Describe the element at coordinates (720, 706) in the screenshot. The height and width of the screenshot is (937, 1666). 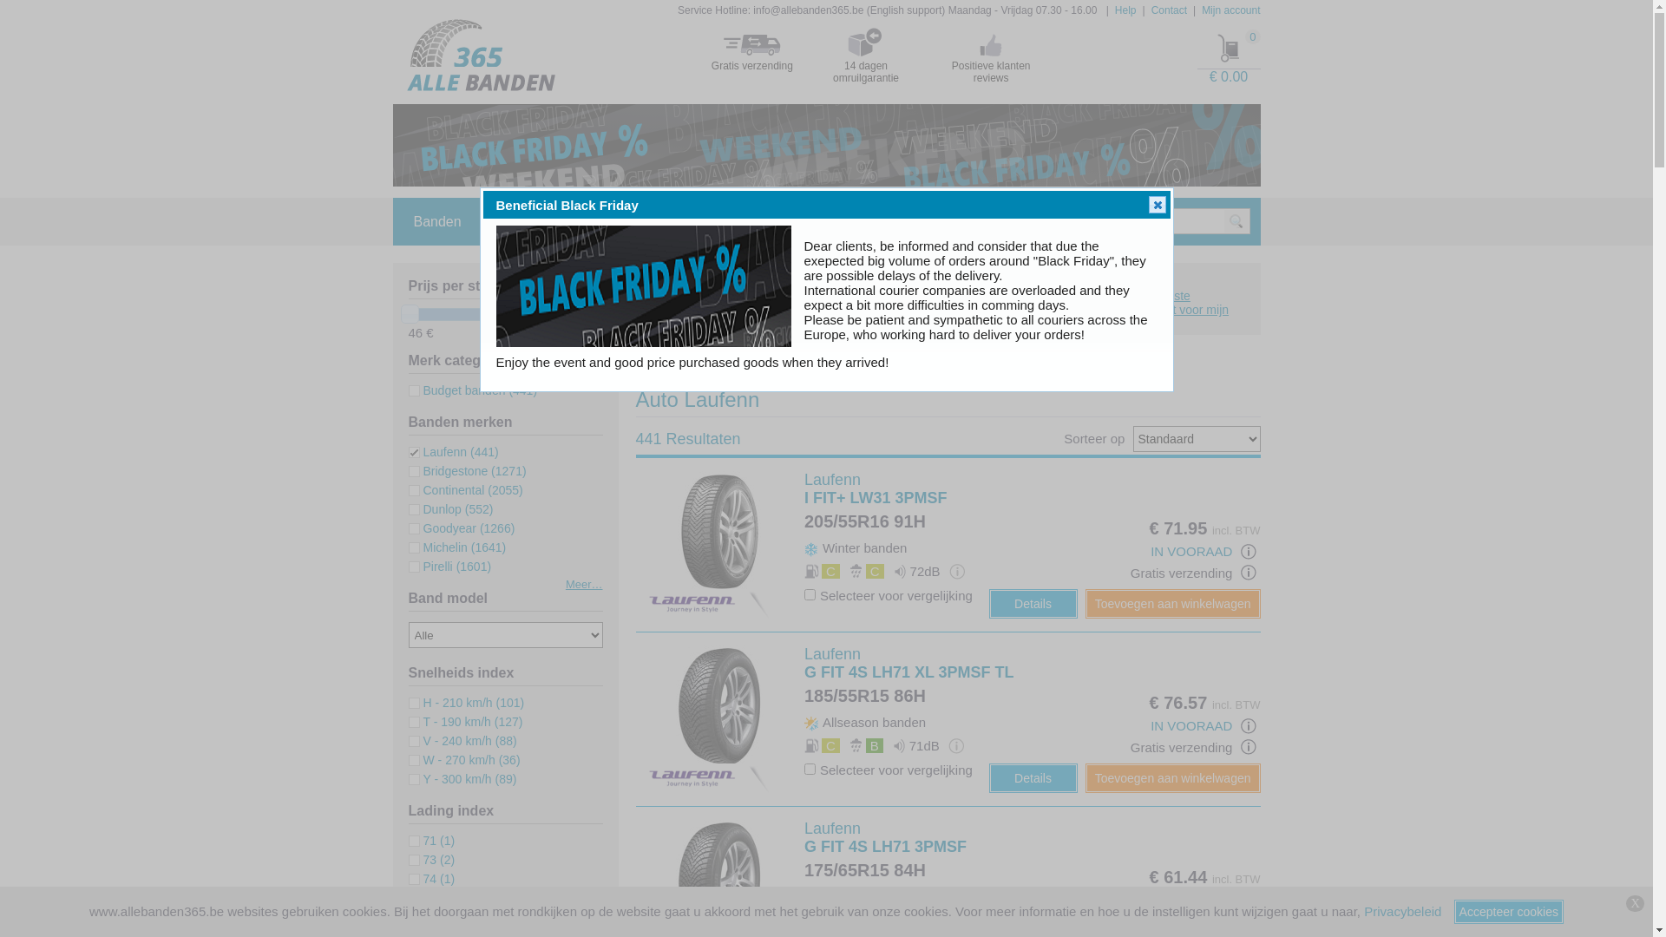
I see `Laufenn G FIT 4S LH71 XL 3PMSF TL` at that location.